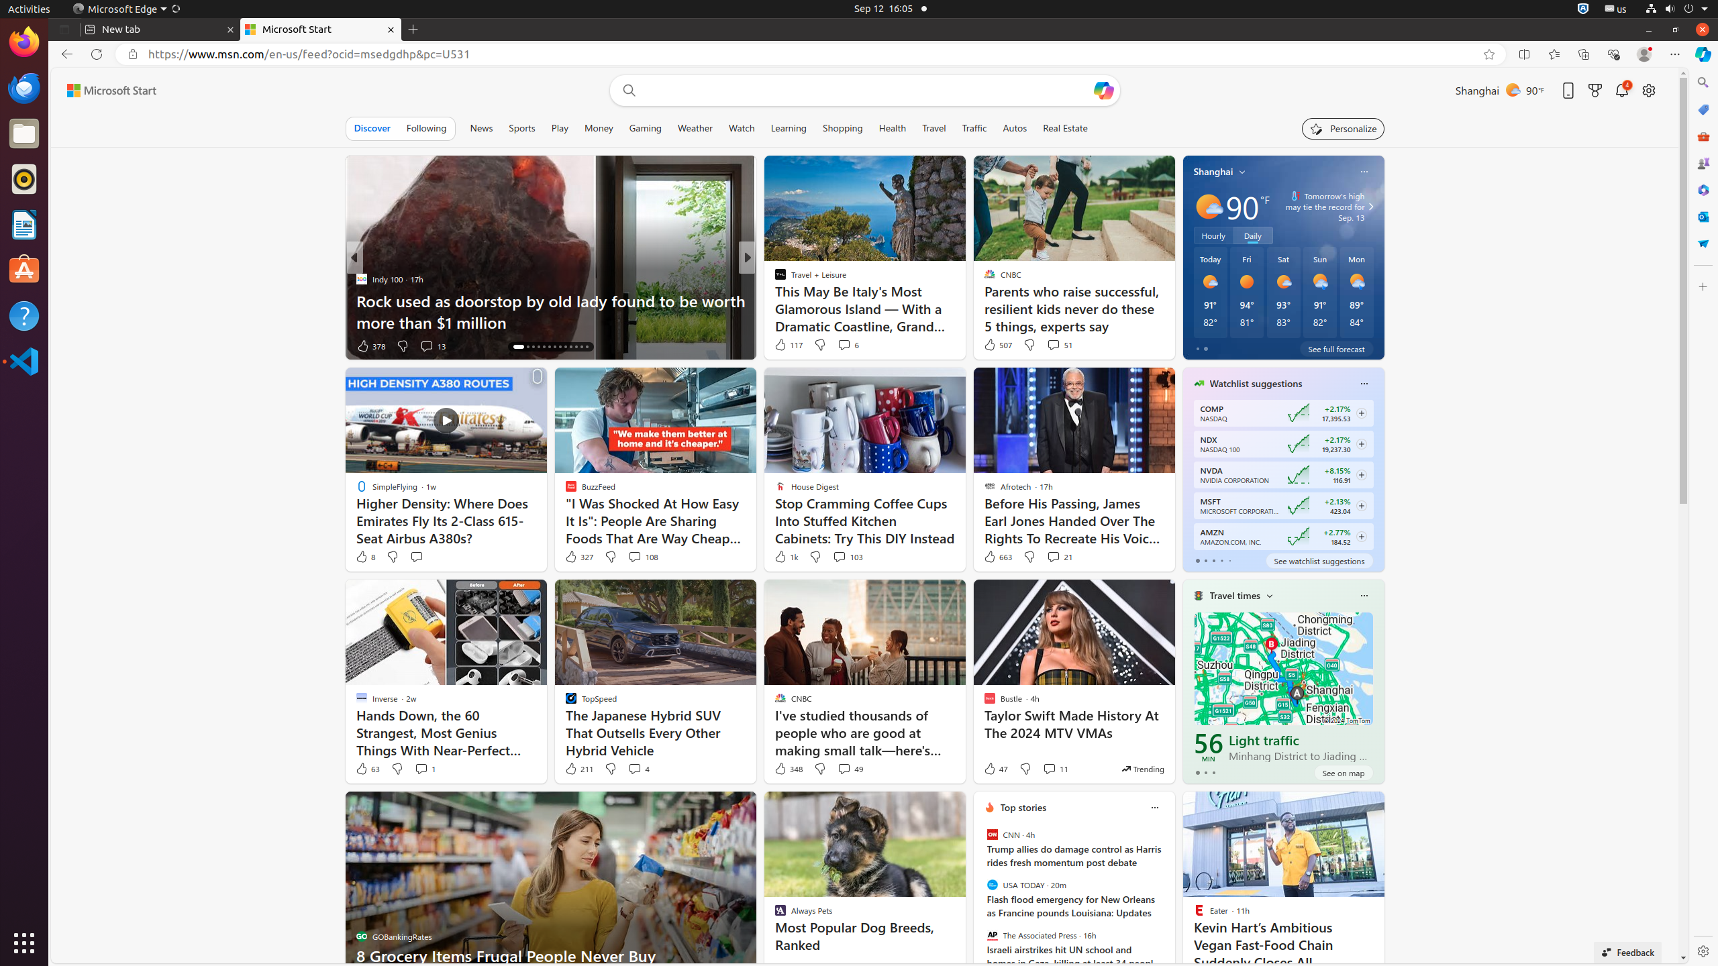 This screenshot has height=966, width=1718. Describe the element at coordinates (1644, 54) in the screenshot. I see `Profile 1 Profile, Please sign in` at that location.